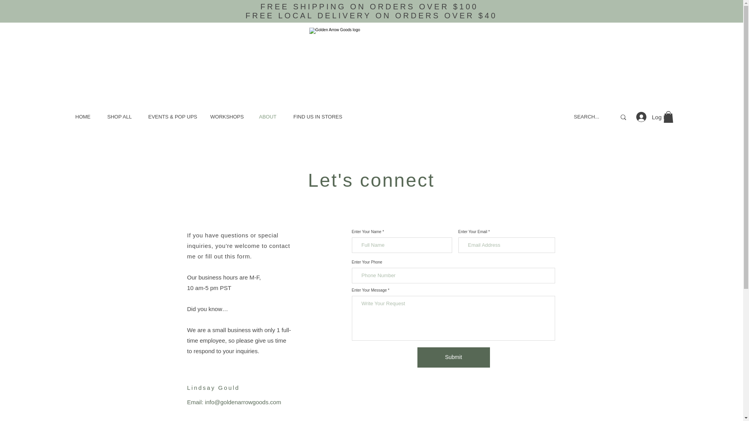 Image resolution: width=749 pixels, height=421 pixels. Describe the element at coordinates (229, 117) in the screenshot. I see `WORKSHOPS` at that location.